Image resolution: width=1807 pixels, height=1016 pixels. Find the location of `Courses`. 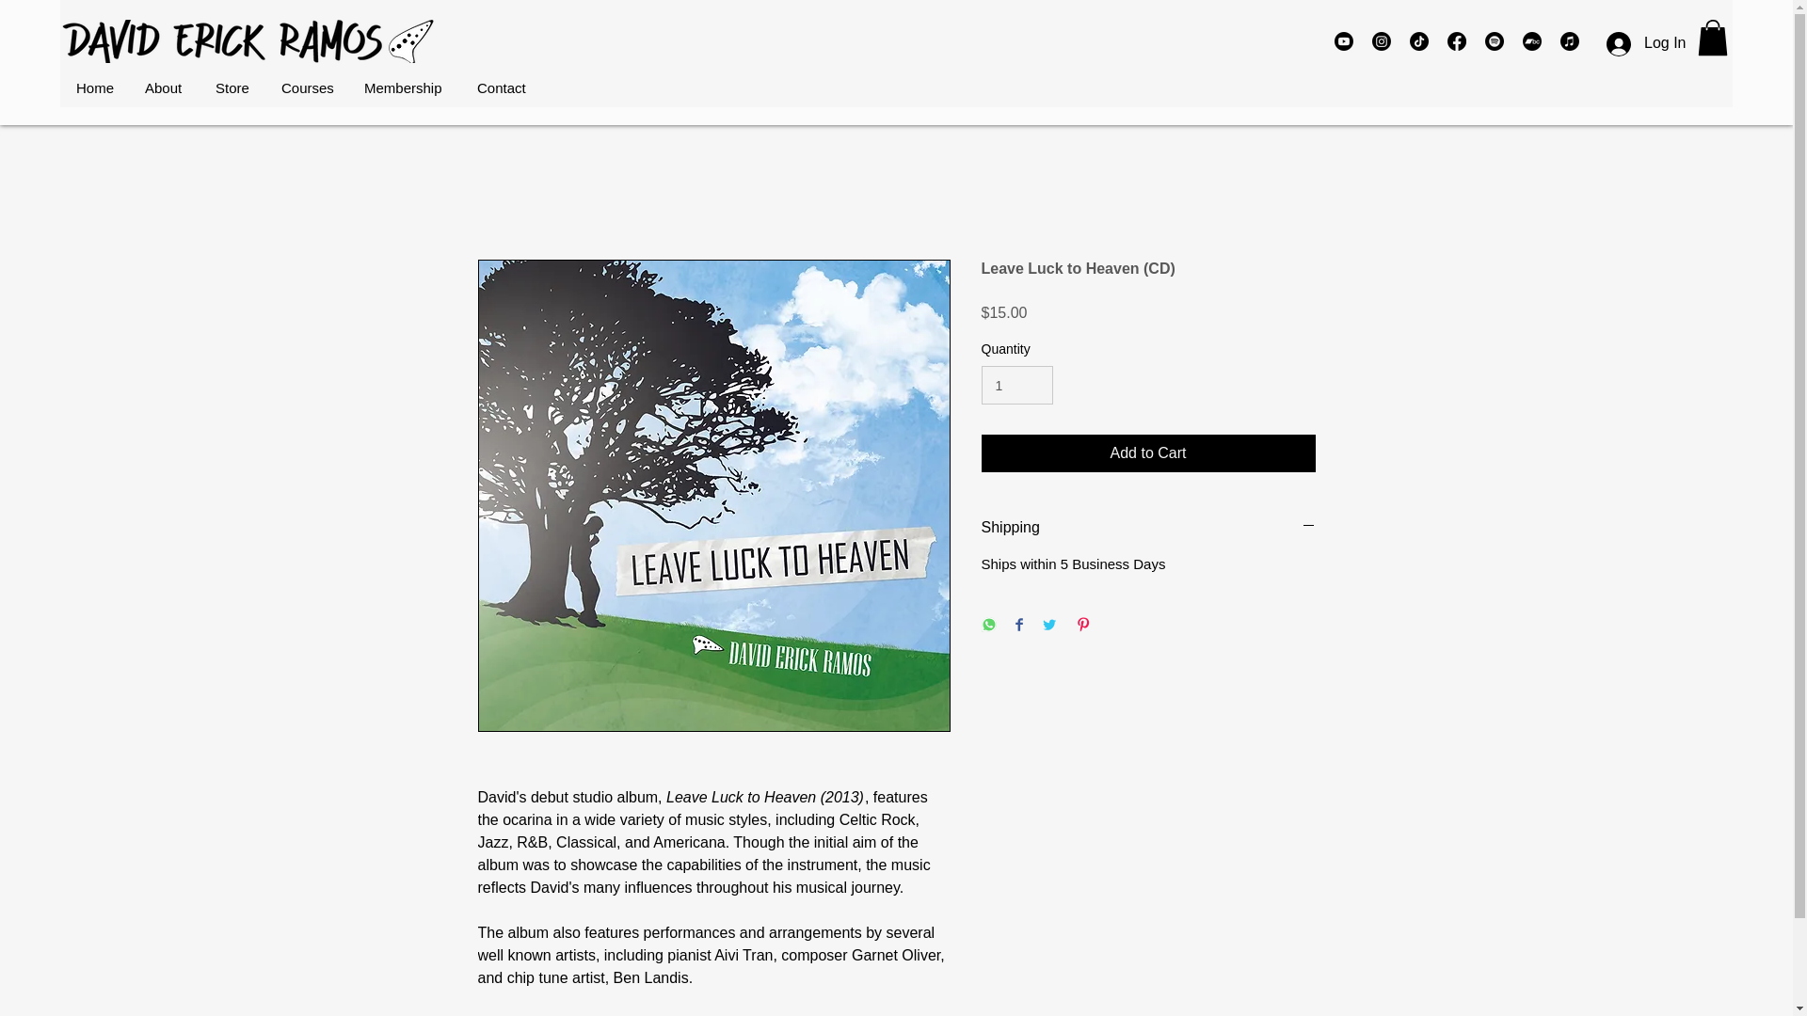

Courses is located at coordinates (307, 88).